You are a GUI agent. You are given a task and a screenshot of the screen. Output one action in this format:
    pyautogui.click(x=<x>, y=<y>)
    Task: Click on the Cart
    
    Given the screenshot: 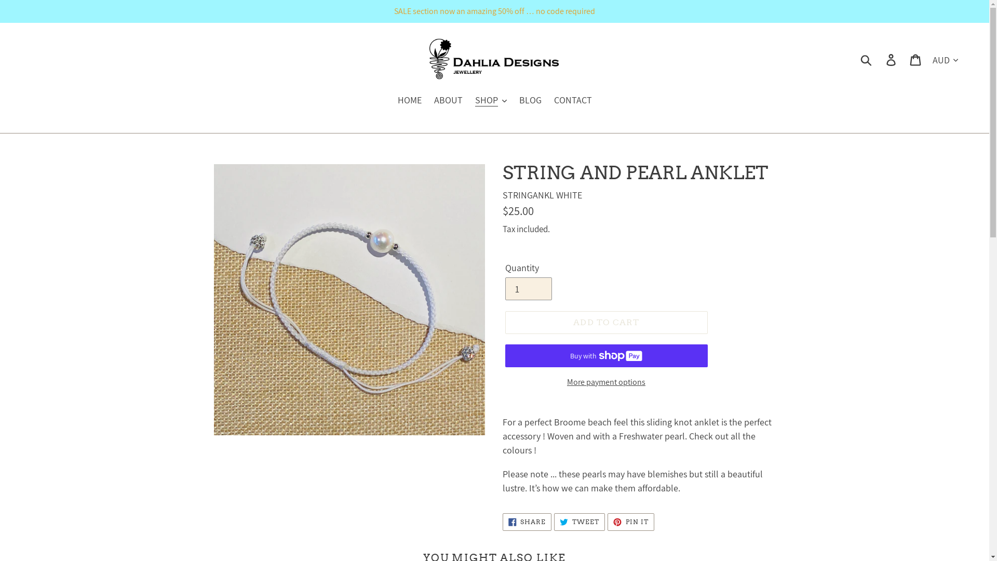 What is the action you would take?
    pyautogui.click(x=916, y=59)
    